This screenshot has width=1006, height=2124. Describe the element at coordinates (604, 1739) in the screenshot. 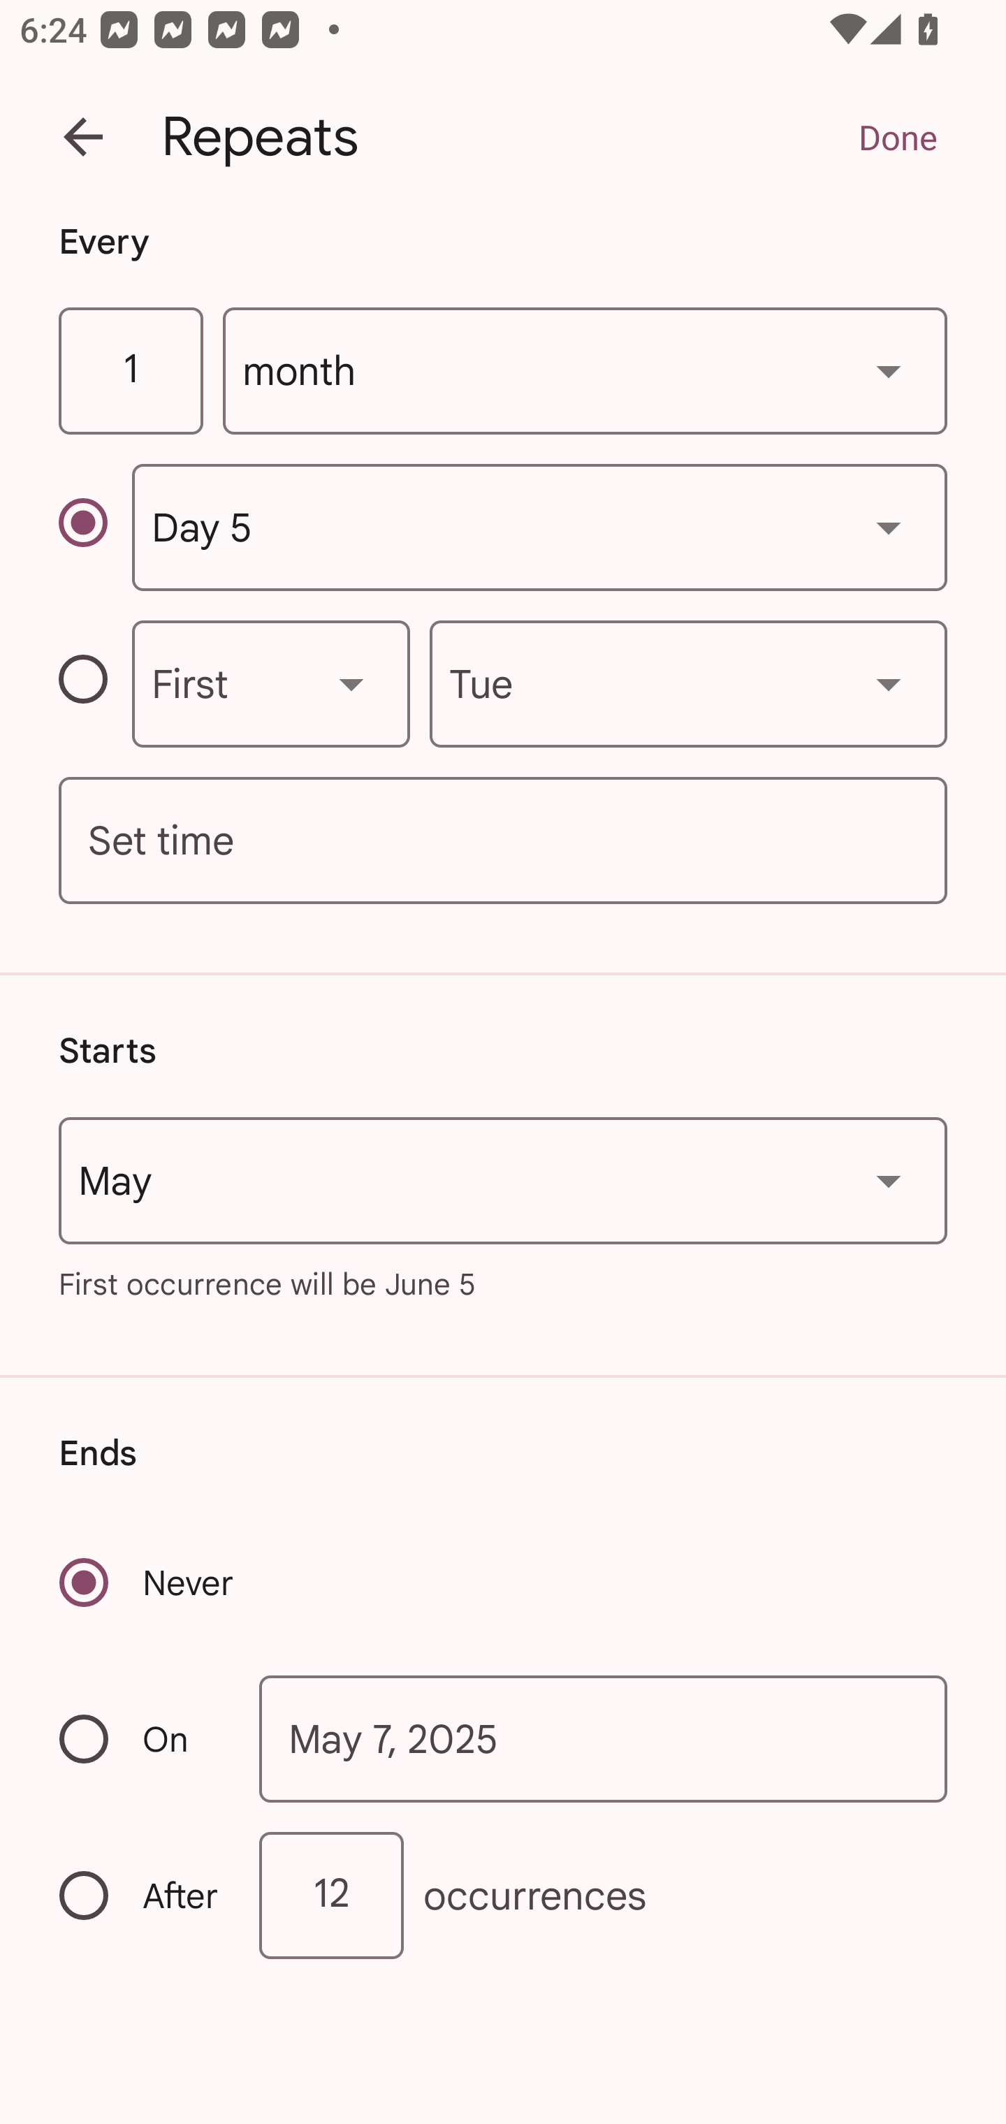

I see `May 7, 2025` at that location.